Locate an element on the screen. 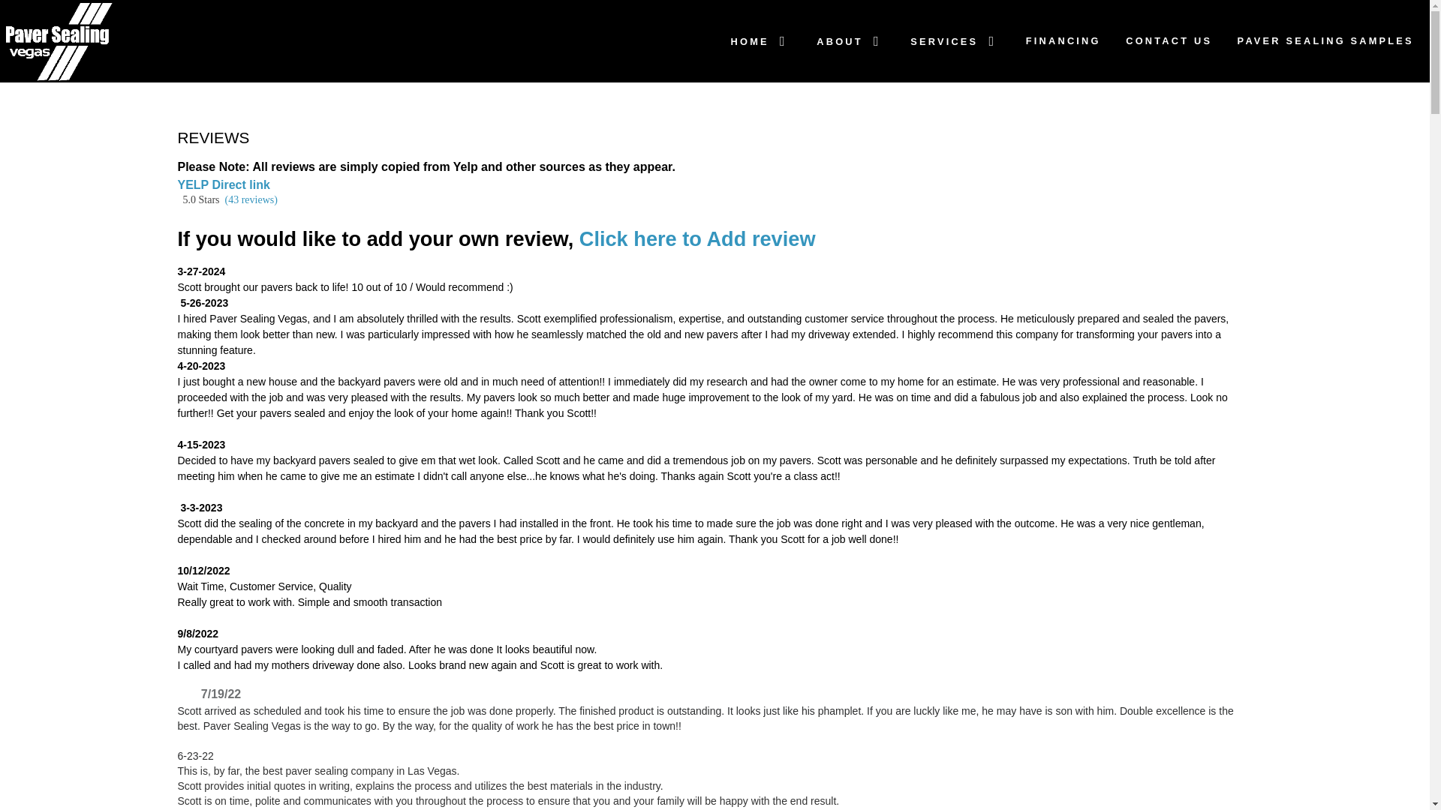  YELP Direct link is located at coordinates (224, 184).